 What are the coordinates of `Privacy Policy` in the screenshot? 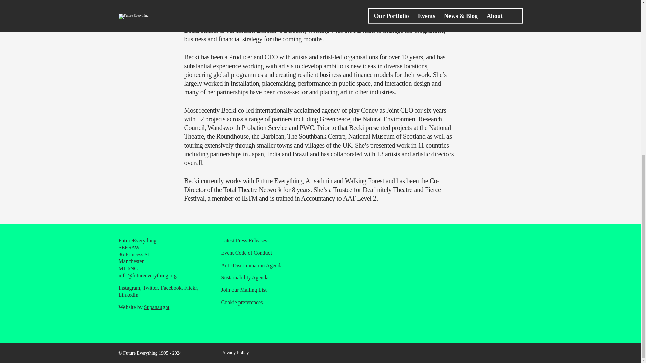 It's located at (235, 353).